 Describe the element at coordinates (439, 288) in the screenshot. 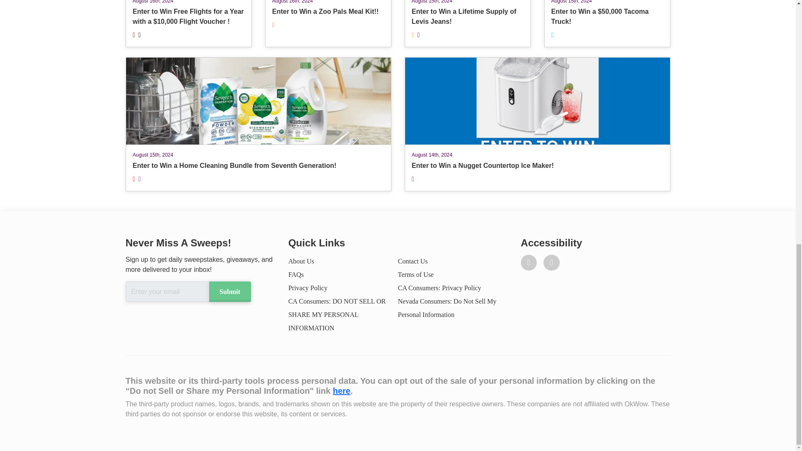

I see `CA Consumers: Privacy Policy` at that location.